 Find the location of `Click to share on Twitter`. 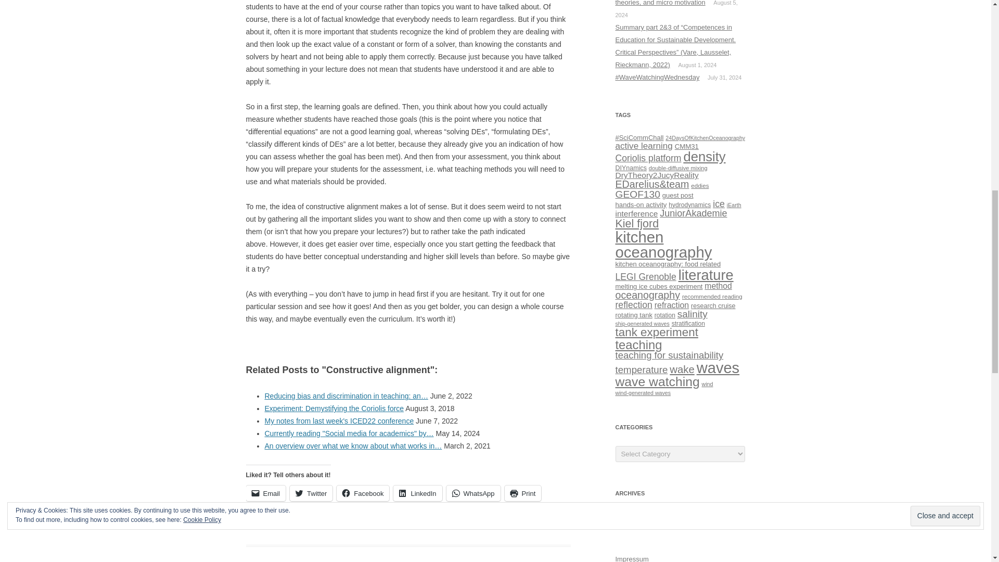

Click to share on Twitter is located at coordinates (311, 493).